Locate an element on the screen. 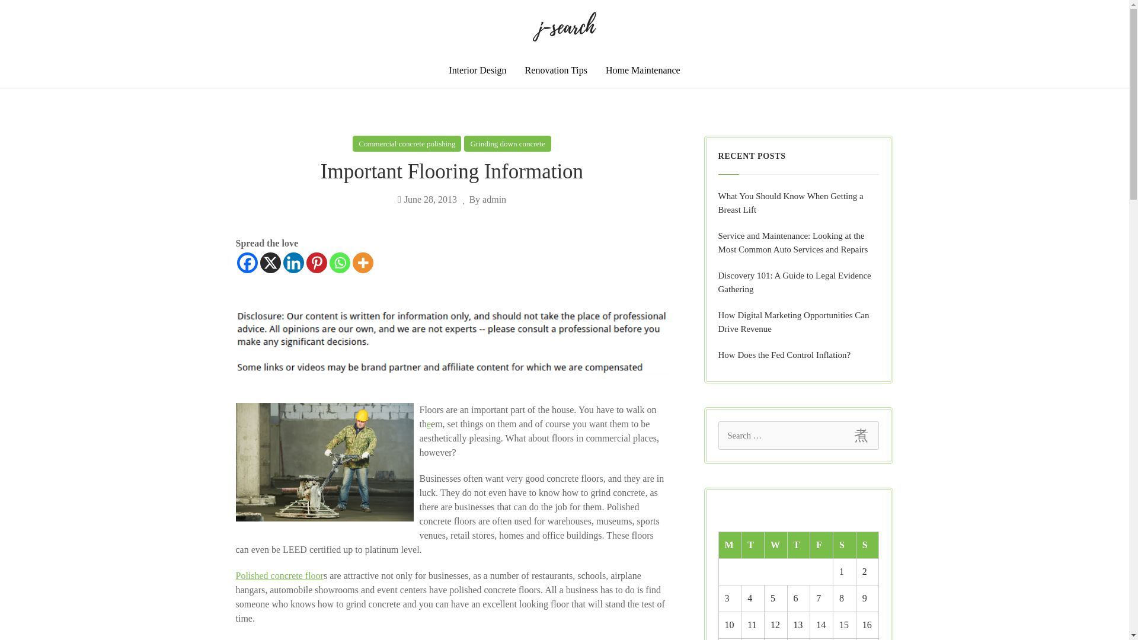  Polished concrete floor is located at coordinates (279, 575).